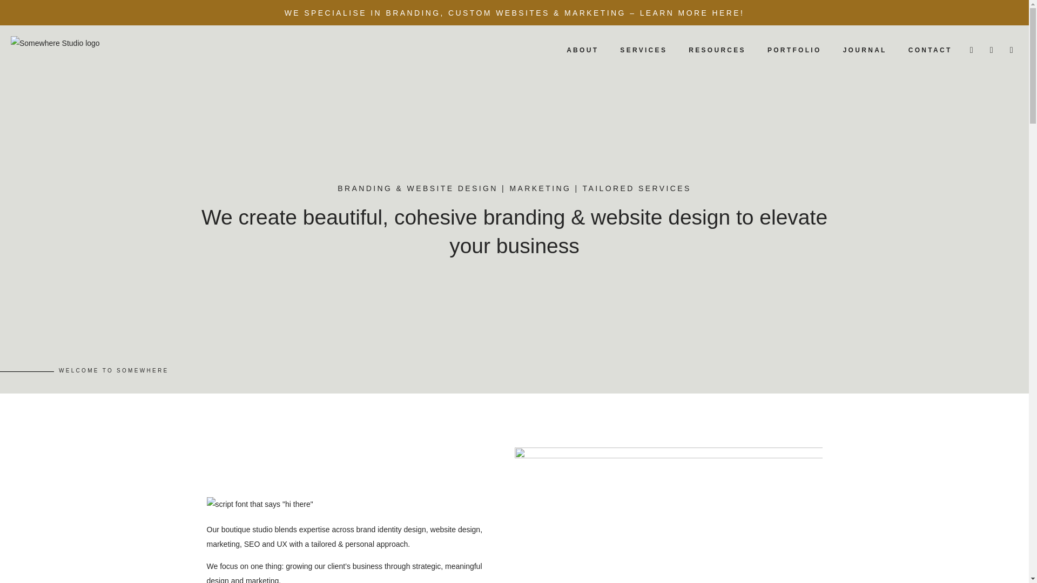 This screenshot has width=1037, height=583. Describe the element at coordinates (644, 50) in the screenshot. I see `SERVICES` at that location.